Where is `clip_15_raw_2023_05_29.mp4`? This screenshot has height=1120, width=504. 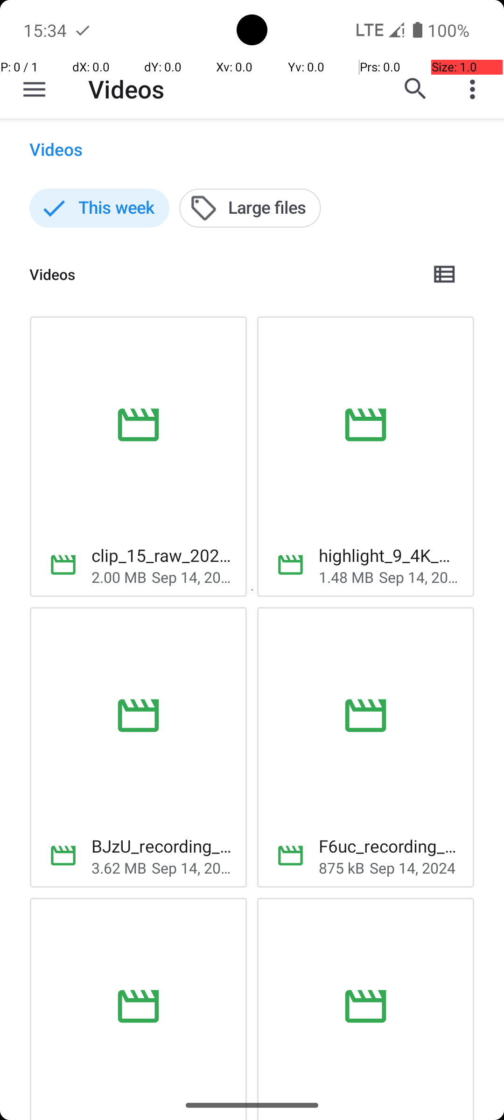 clip_15_raw_2023_05_29.mp4 is located at coordinates (161, 555).